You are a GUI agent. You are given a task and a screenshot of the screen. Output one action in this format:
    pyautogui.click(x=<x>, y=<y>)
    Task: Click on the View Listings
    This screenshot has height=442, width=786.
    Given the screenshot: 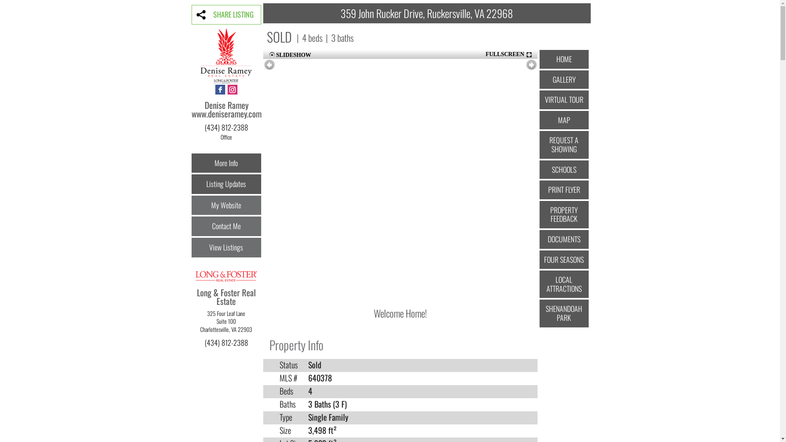 What is the action you would take?
    pyautogui.click(x=226, y=248)
    